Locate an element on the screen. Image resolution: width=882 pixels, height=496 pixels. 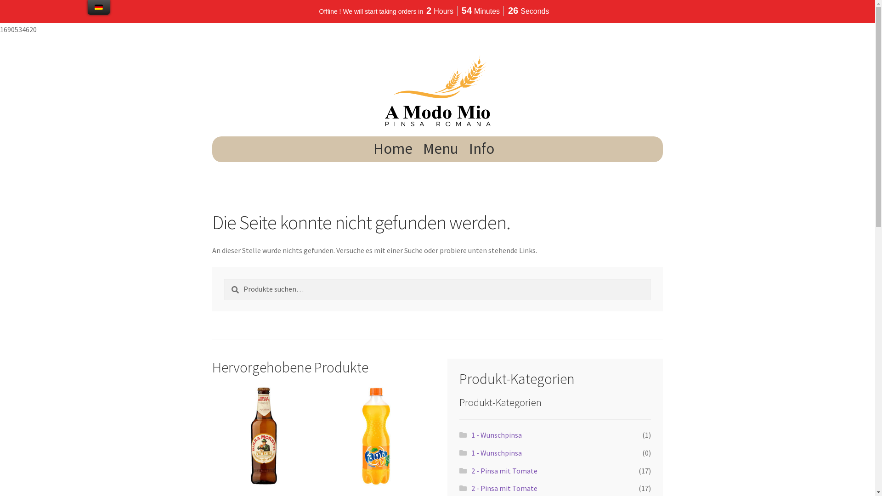
1 - Wunschpinsa is located at coordinates (497, 435).